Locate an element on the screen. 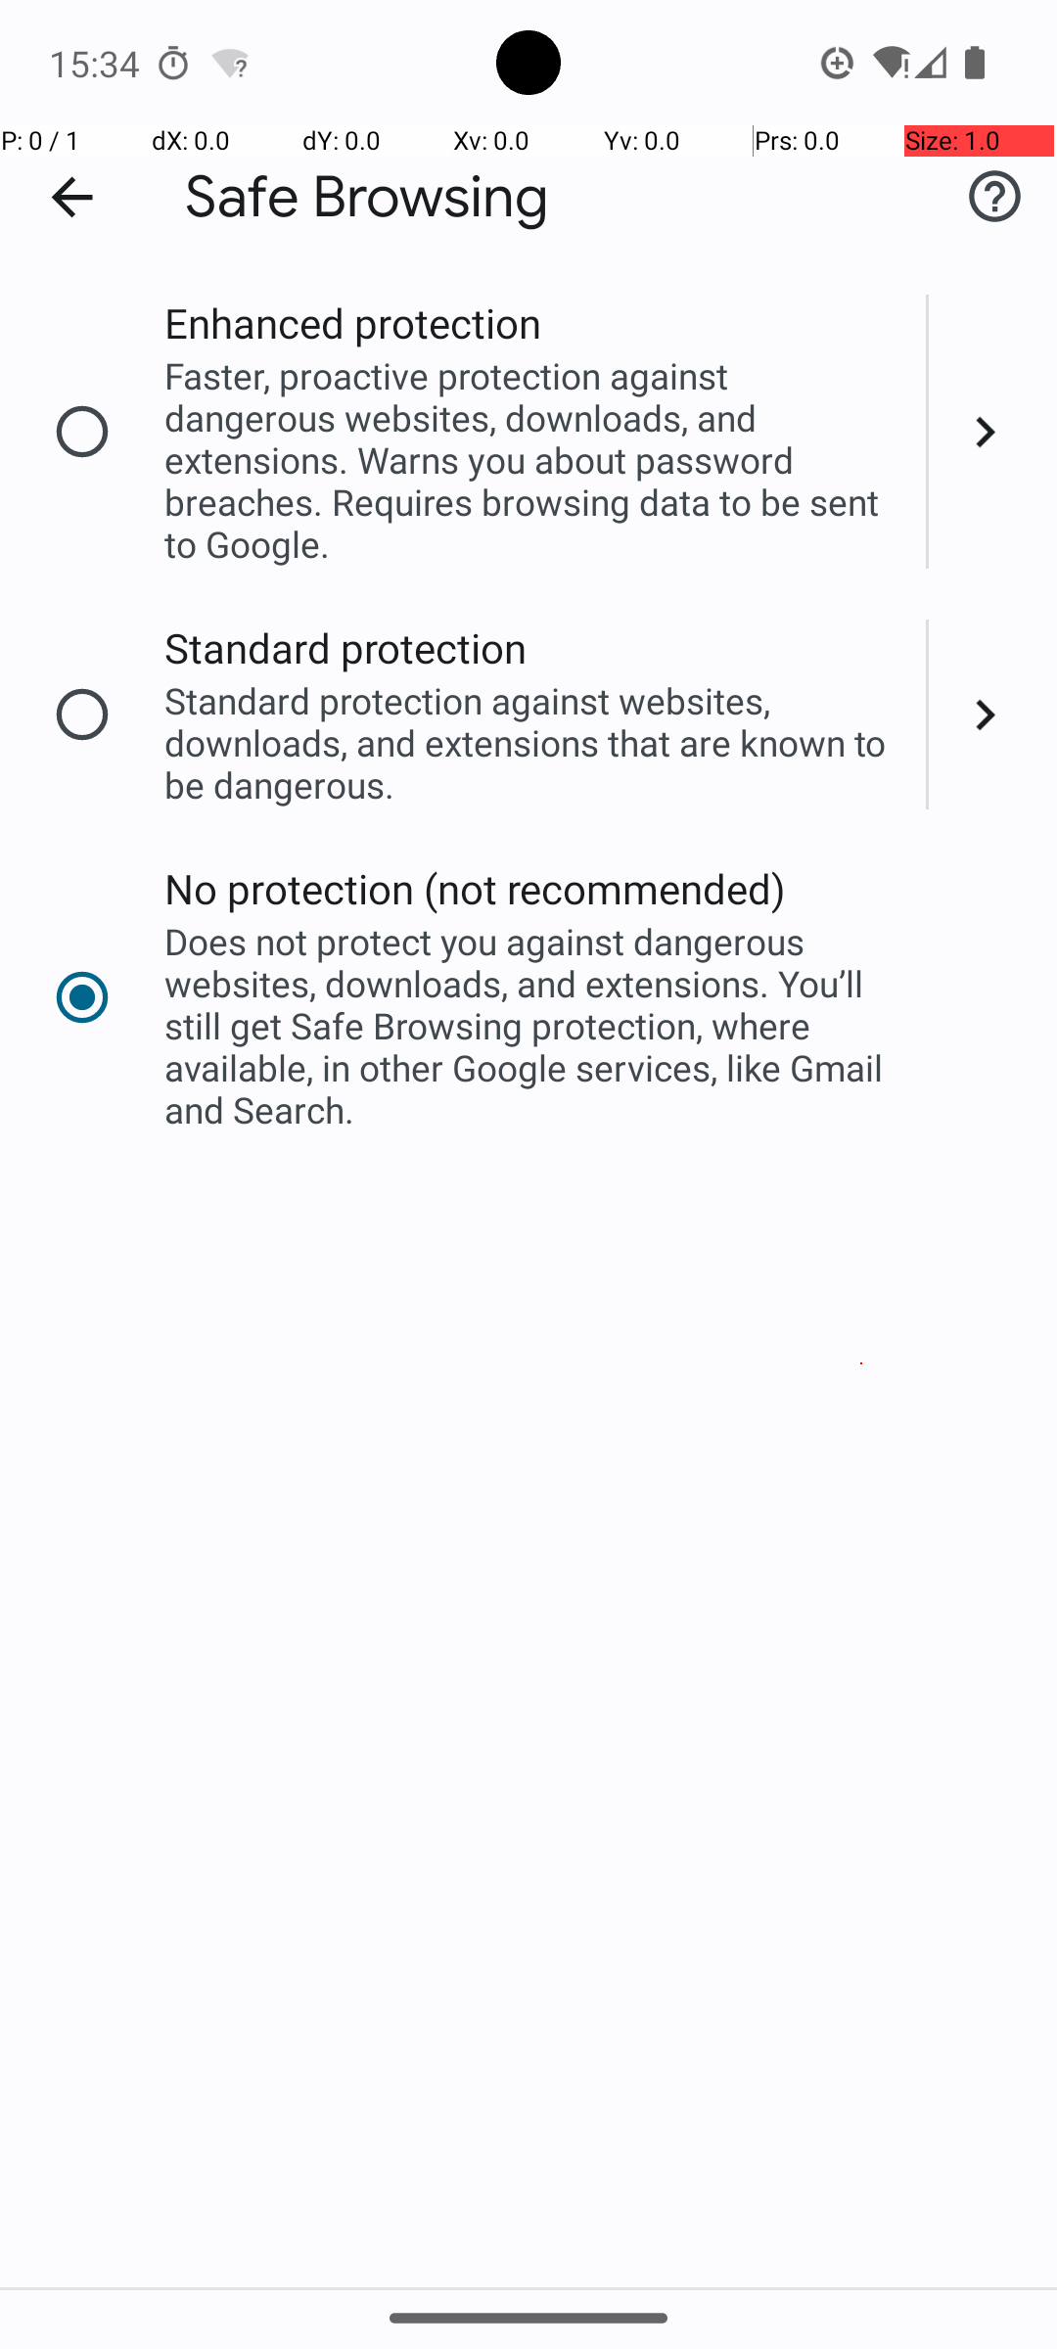 This screenshot has width=1057, height=2349. Standard protection against websites, downloads, and extensions that are known to be dangerous. is located at coordinates (532, 742).